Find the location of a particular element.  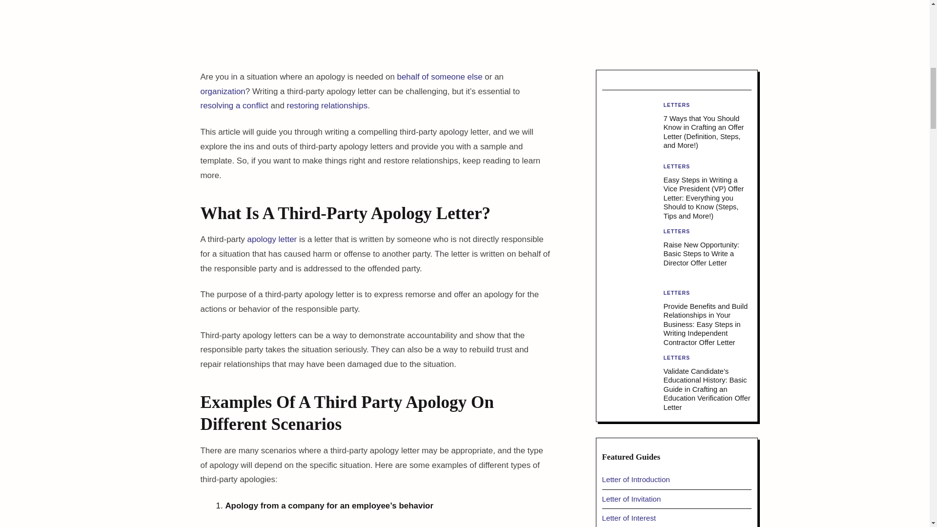

organization is located at coordinates (223, 91).